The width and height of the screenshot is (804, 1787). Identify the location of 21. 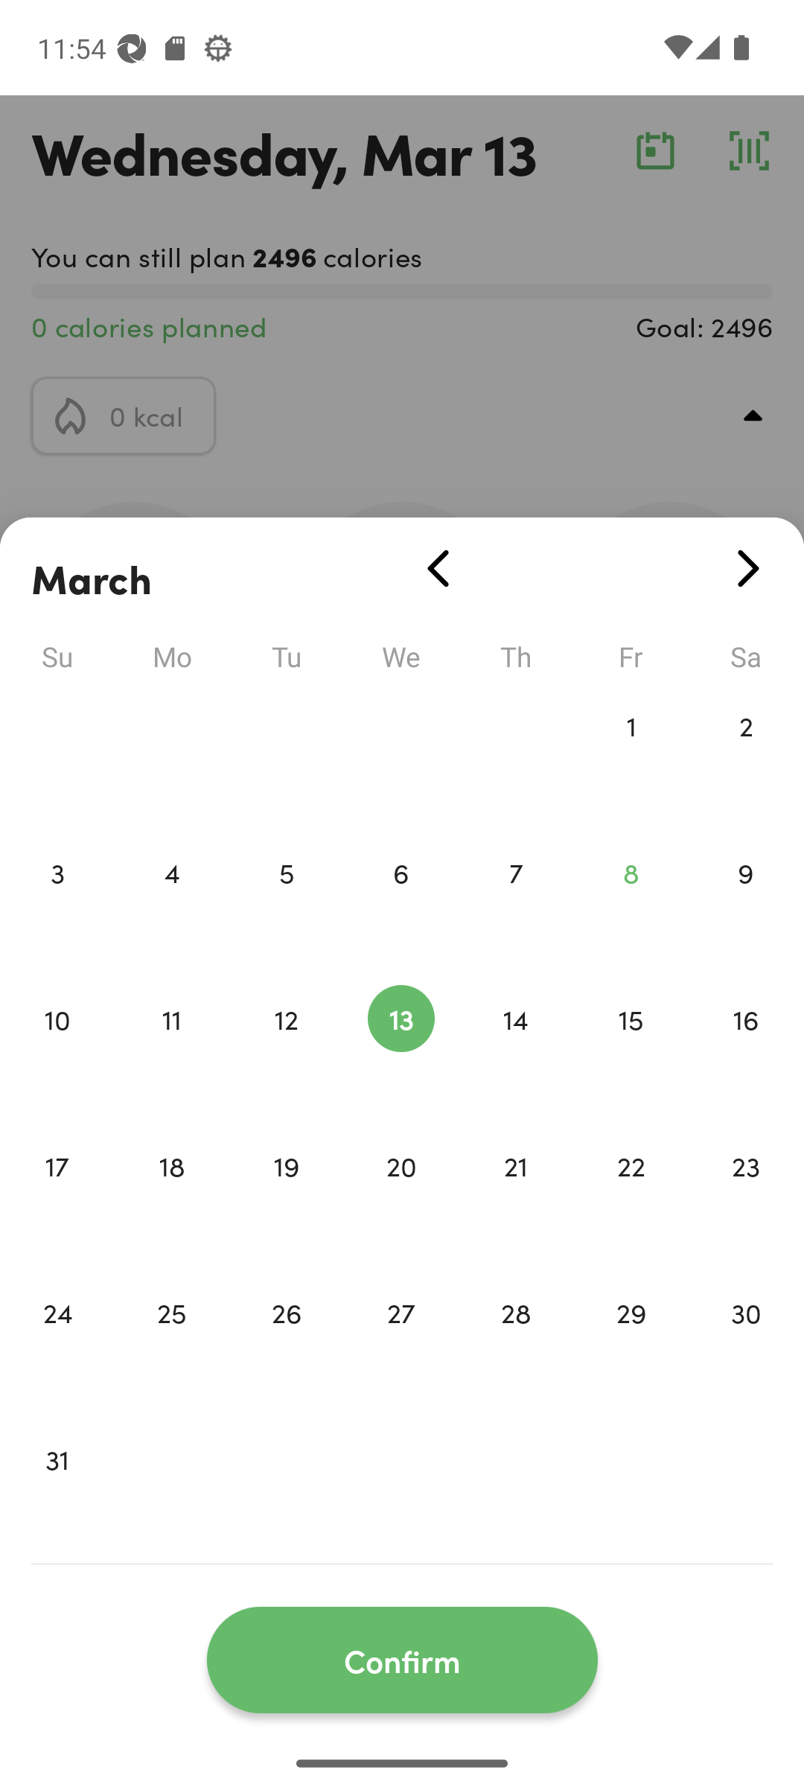
(516, 1197).